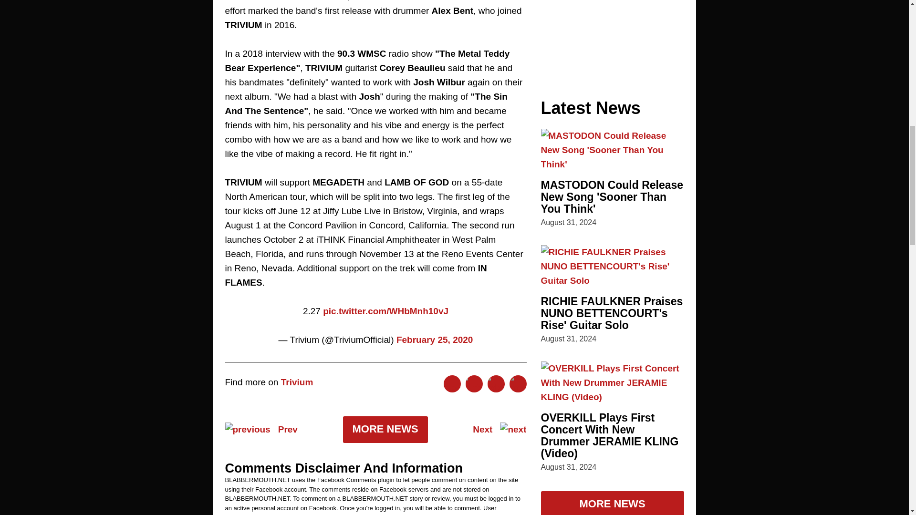  I want to click on Share On Twitter, so click(474, 383).